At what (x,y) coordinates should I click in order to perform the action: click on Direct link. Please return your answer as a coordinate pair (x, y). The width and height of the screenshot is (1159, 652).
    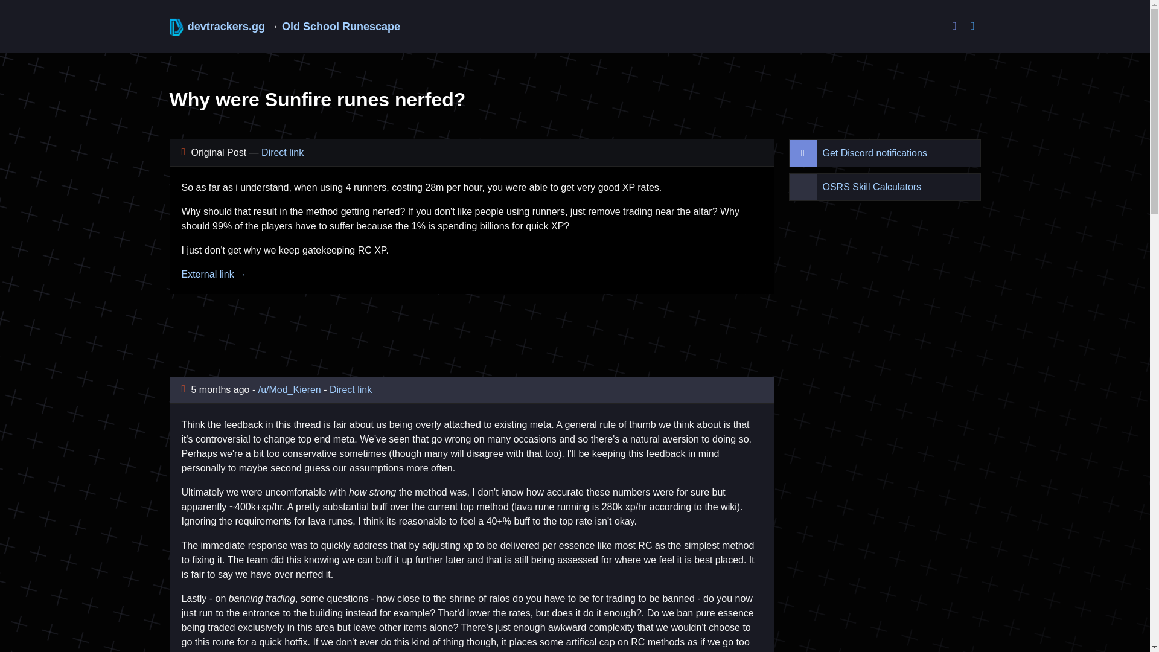
    Looking at the image, I should click on (350, 390).